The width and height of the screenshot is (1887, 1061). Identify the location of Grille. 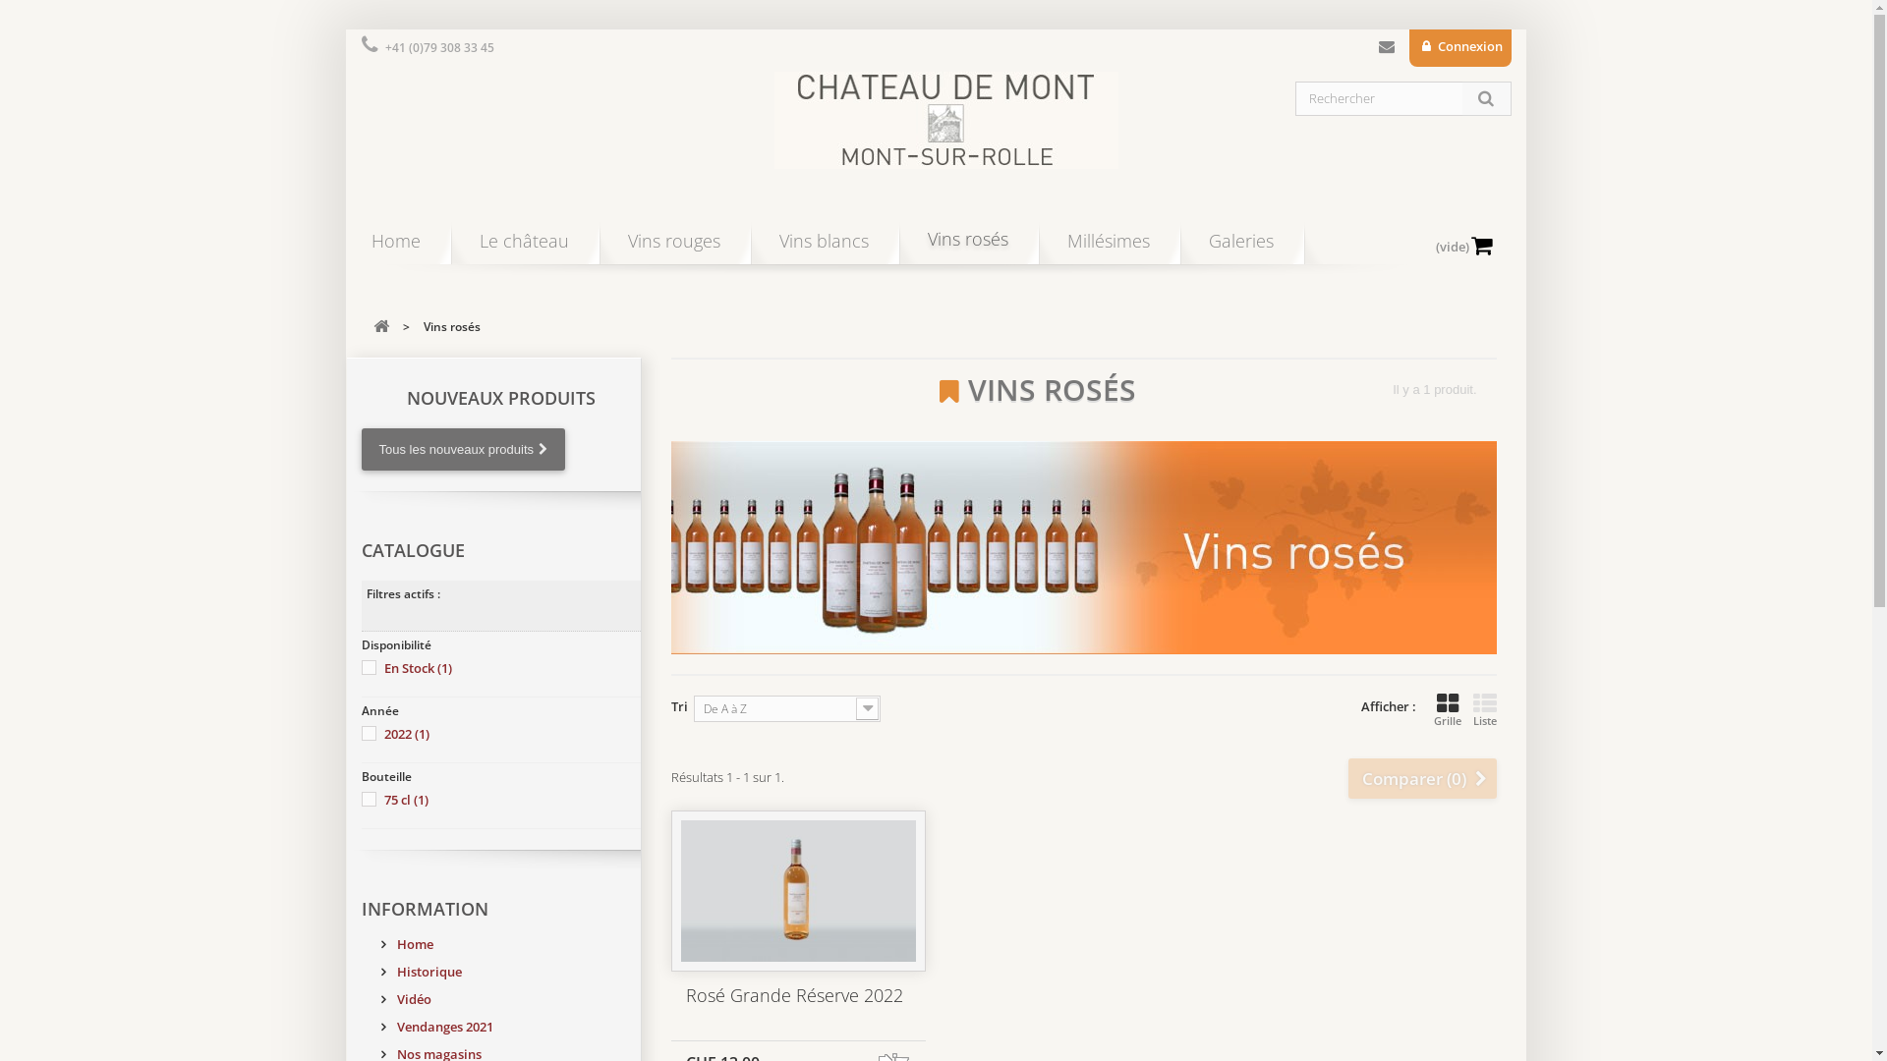
(1447, 709).